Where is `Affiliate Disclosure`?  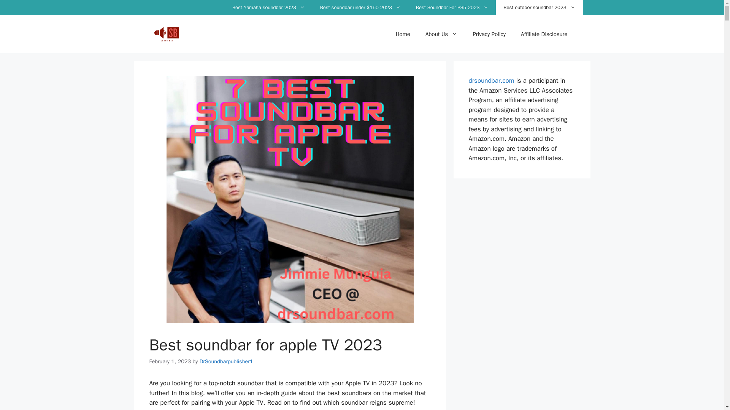
Affiliate Disclosure is located at coordinates (544, 34).